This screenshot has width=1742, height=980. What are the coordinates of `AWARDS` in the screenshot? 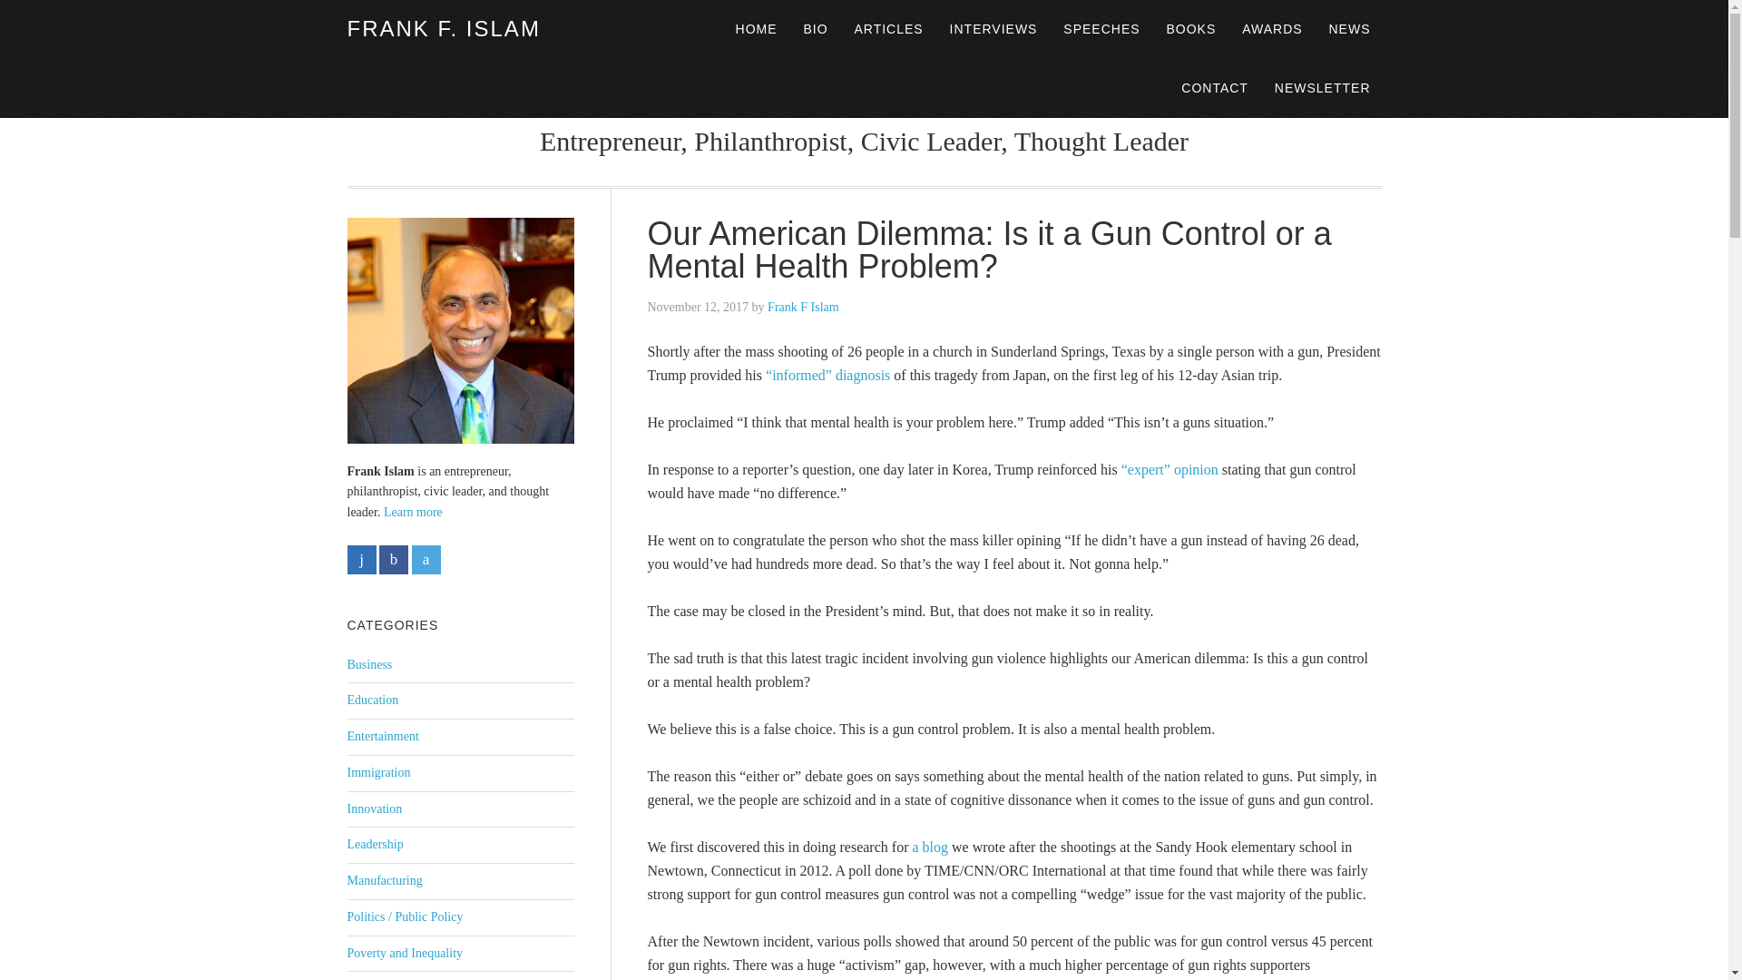 It's located at (1272, 29).